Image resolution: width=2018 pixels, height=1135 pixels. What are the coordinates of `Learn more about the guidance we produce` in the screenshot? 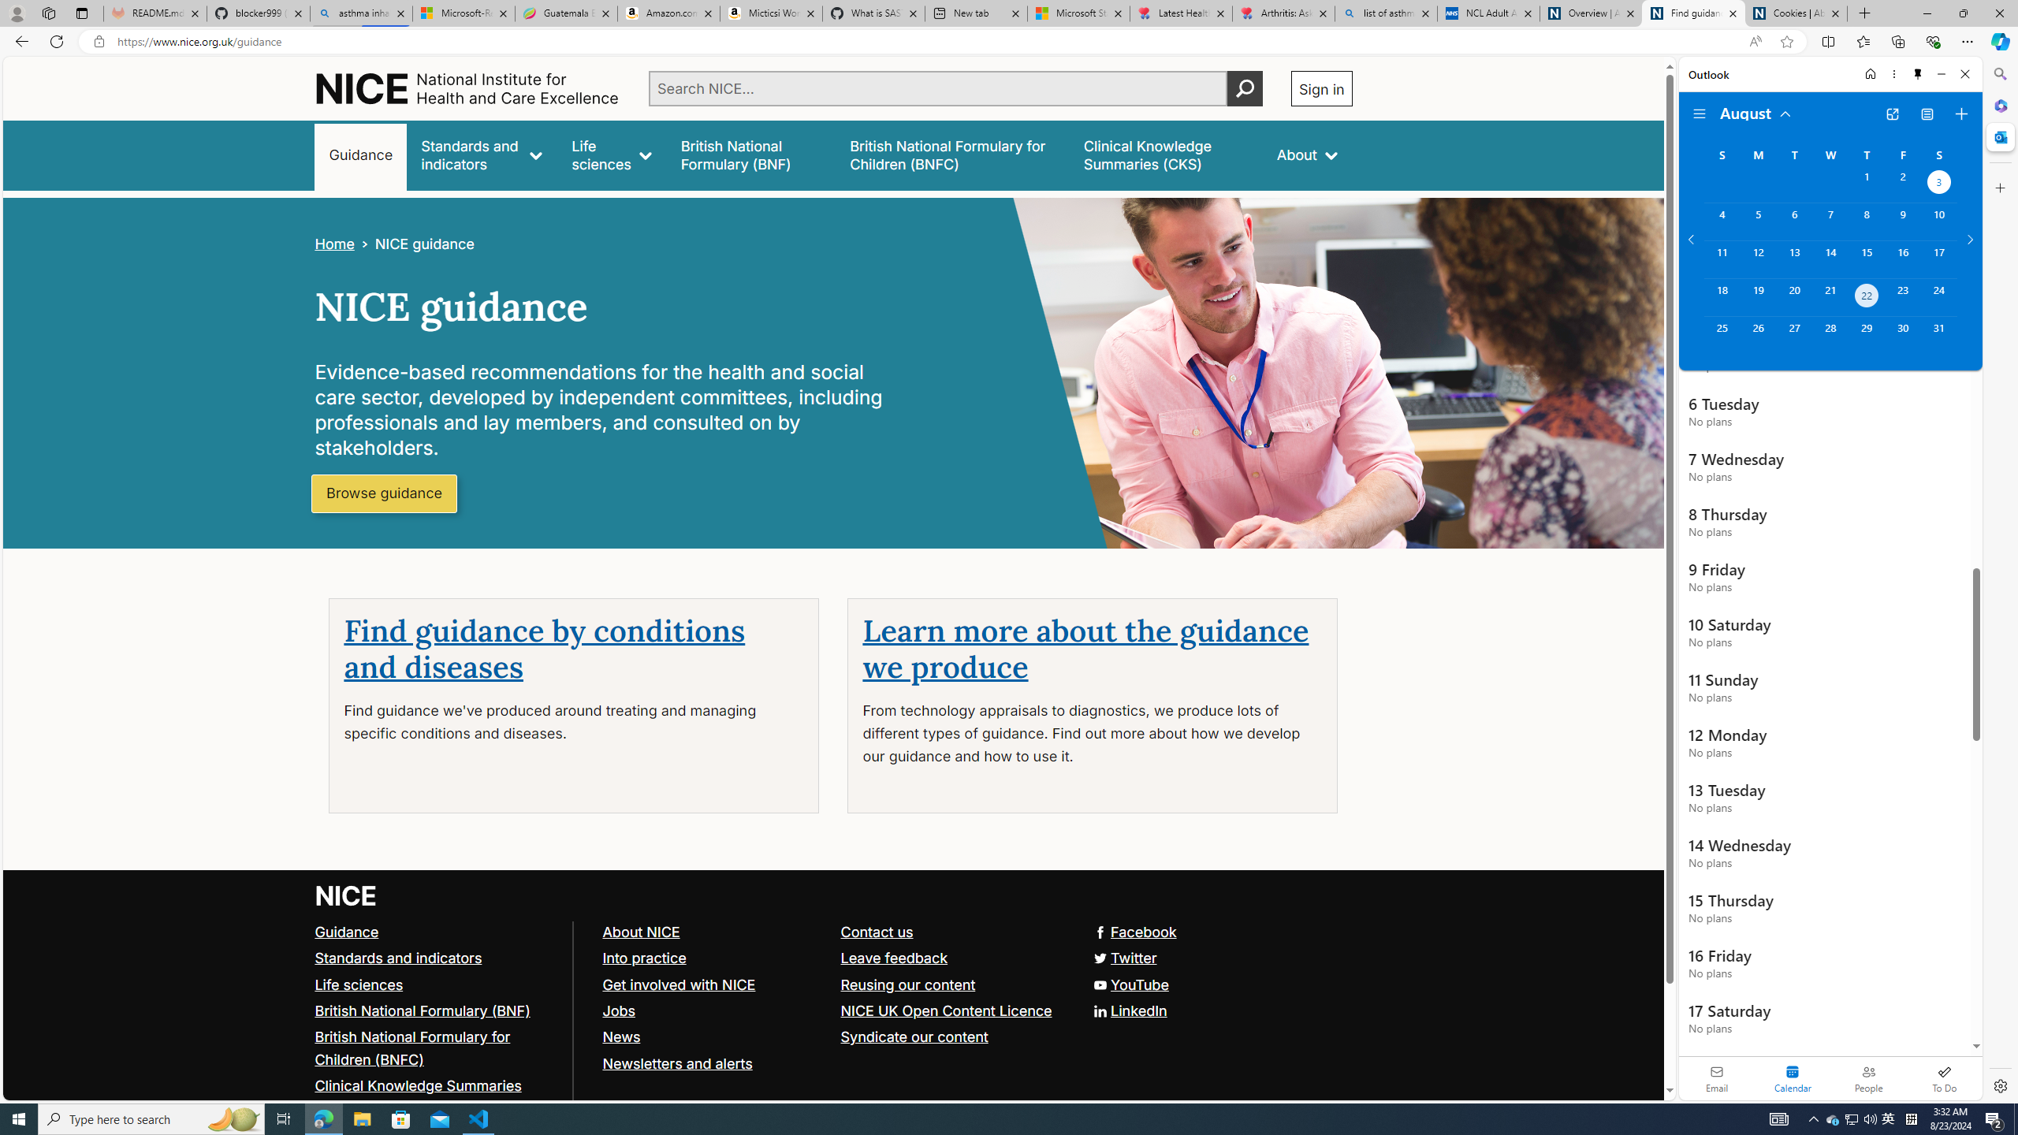 It's located at (1085, 649).